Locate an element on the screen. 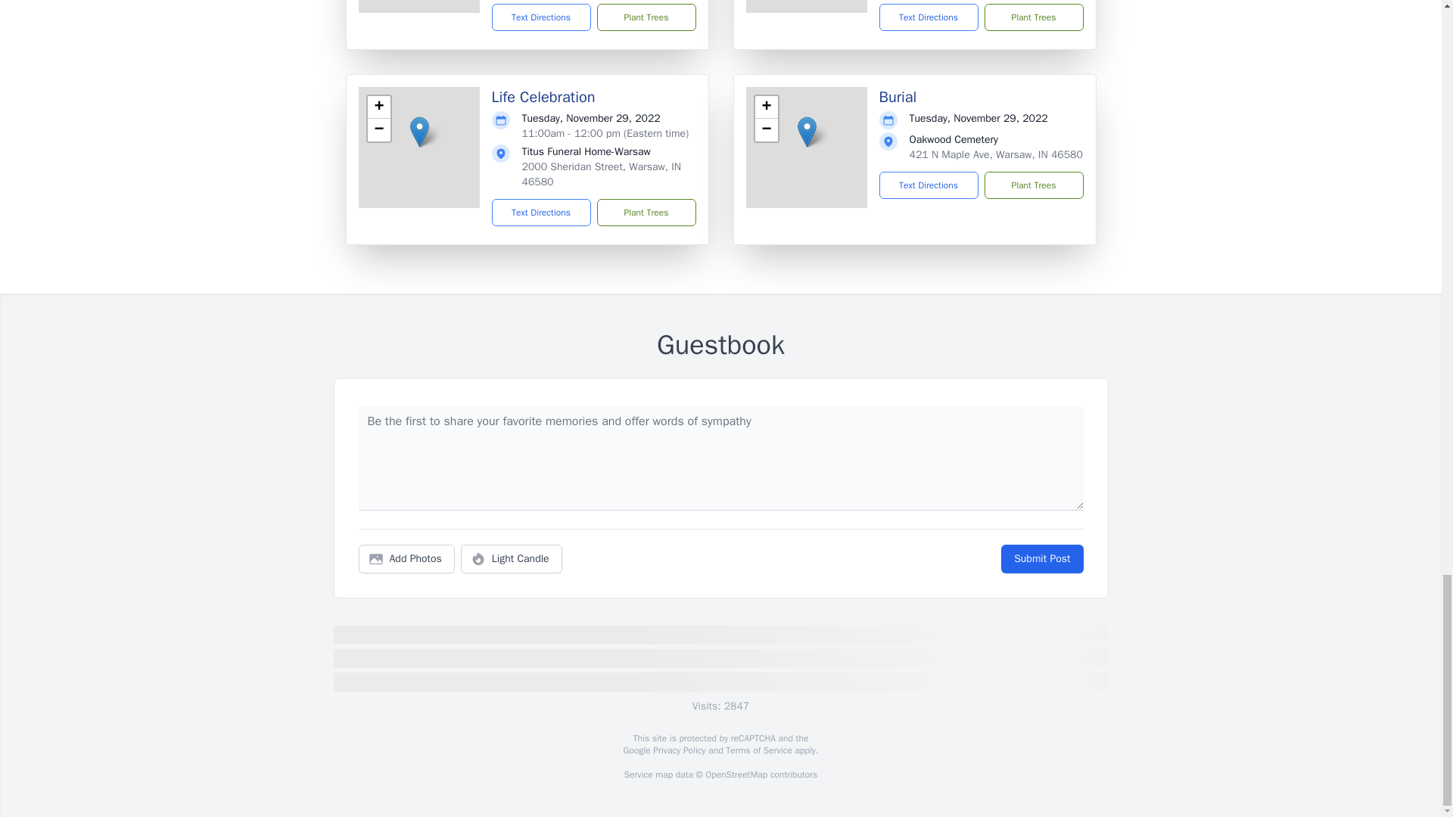 The width and height of the screenshot is (1453, 817). Text Directions is located at coordinates (542, 213).